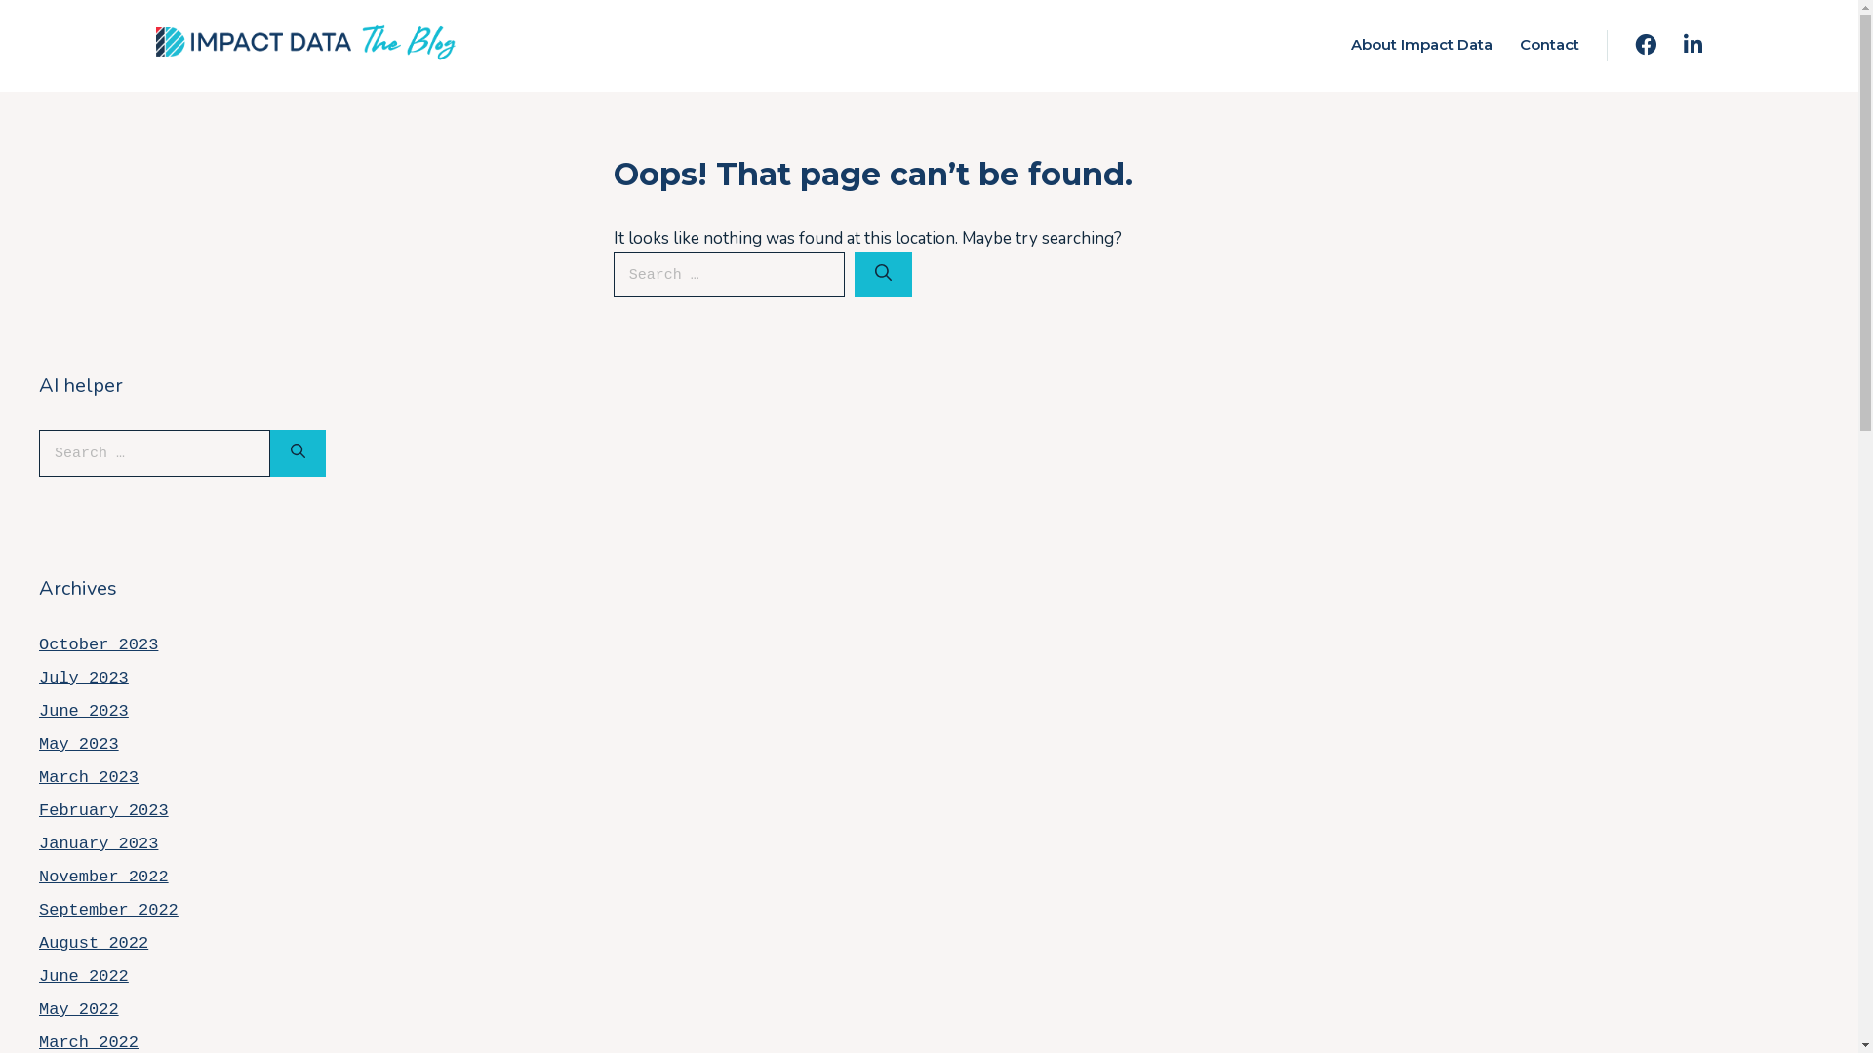  Describe the element at coordinates (109, 911) in the screenshot. I see `September 2022` at that location.